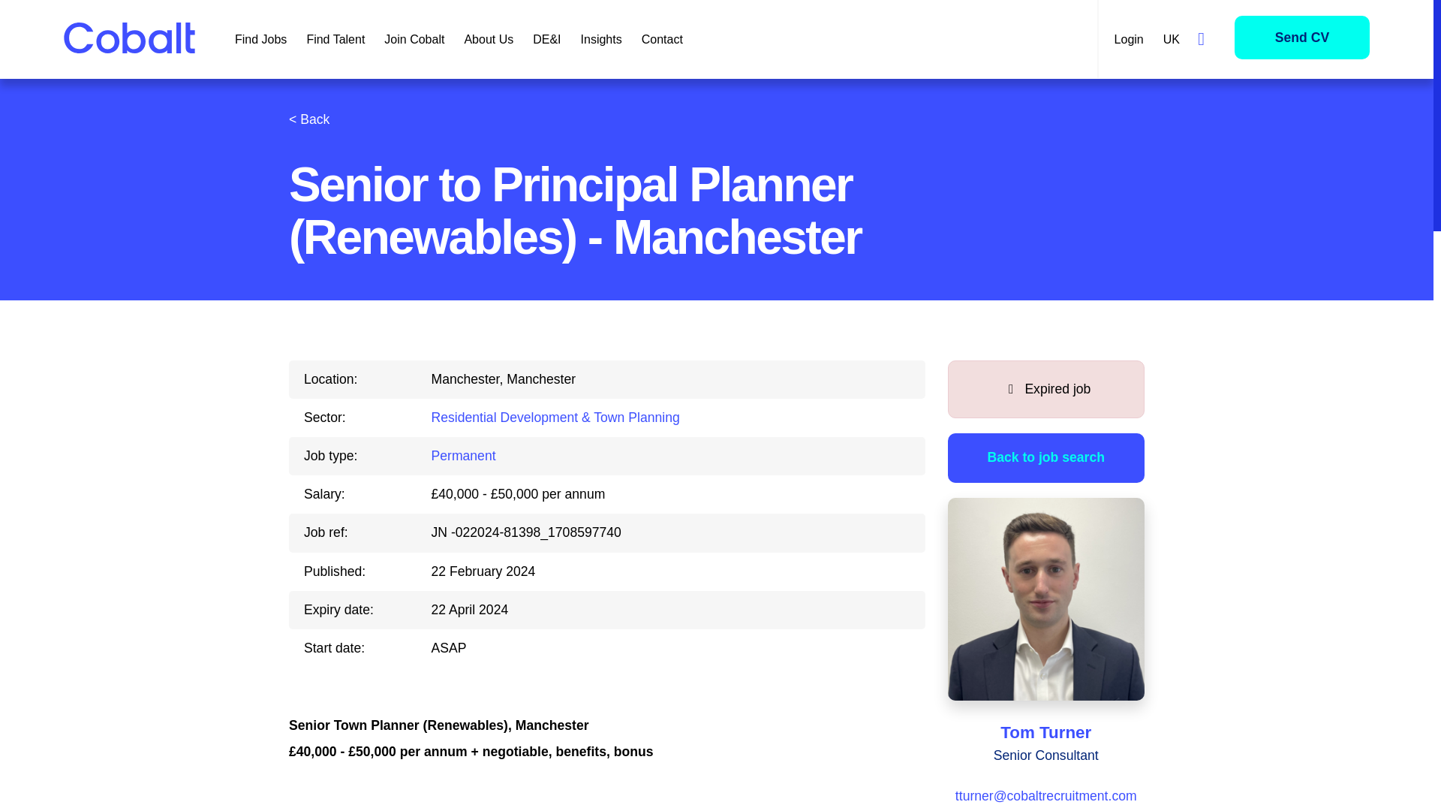 The width and height of the screenshot is (1441, 811). I want to click on Tom Turner, so click(1045, 733).